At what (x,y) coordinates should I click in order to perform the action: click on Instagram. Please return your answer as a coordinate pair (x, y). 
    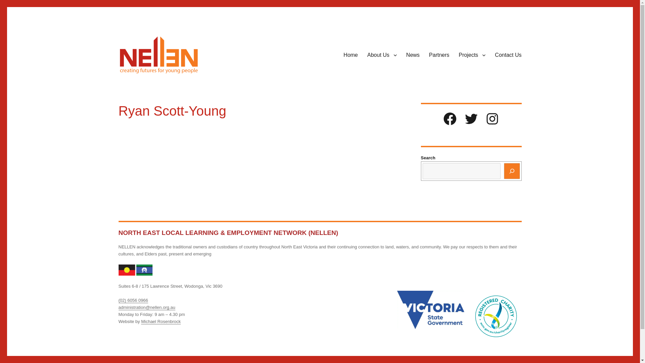
    Looking at the image, I should click on (492, 119).